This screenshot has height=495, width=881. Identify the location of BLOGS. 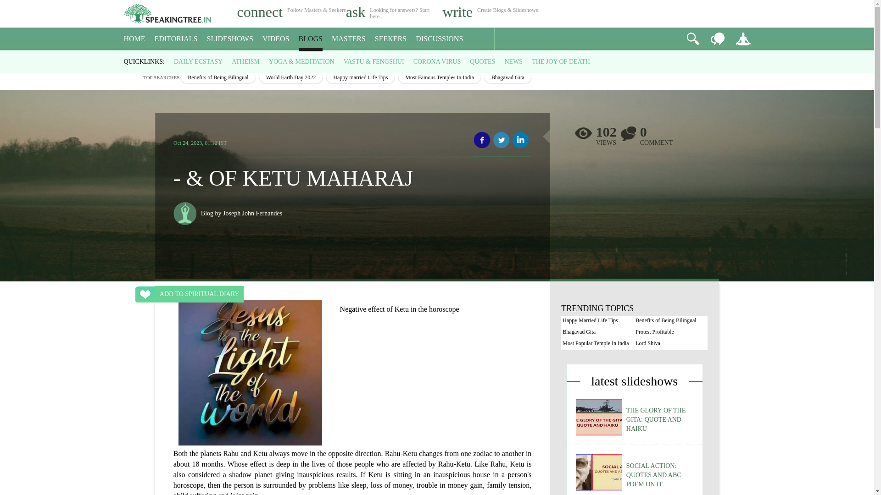
(310, 39).